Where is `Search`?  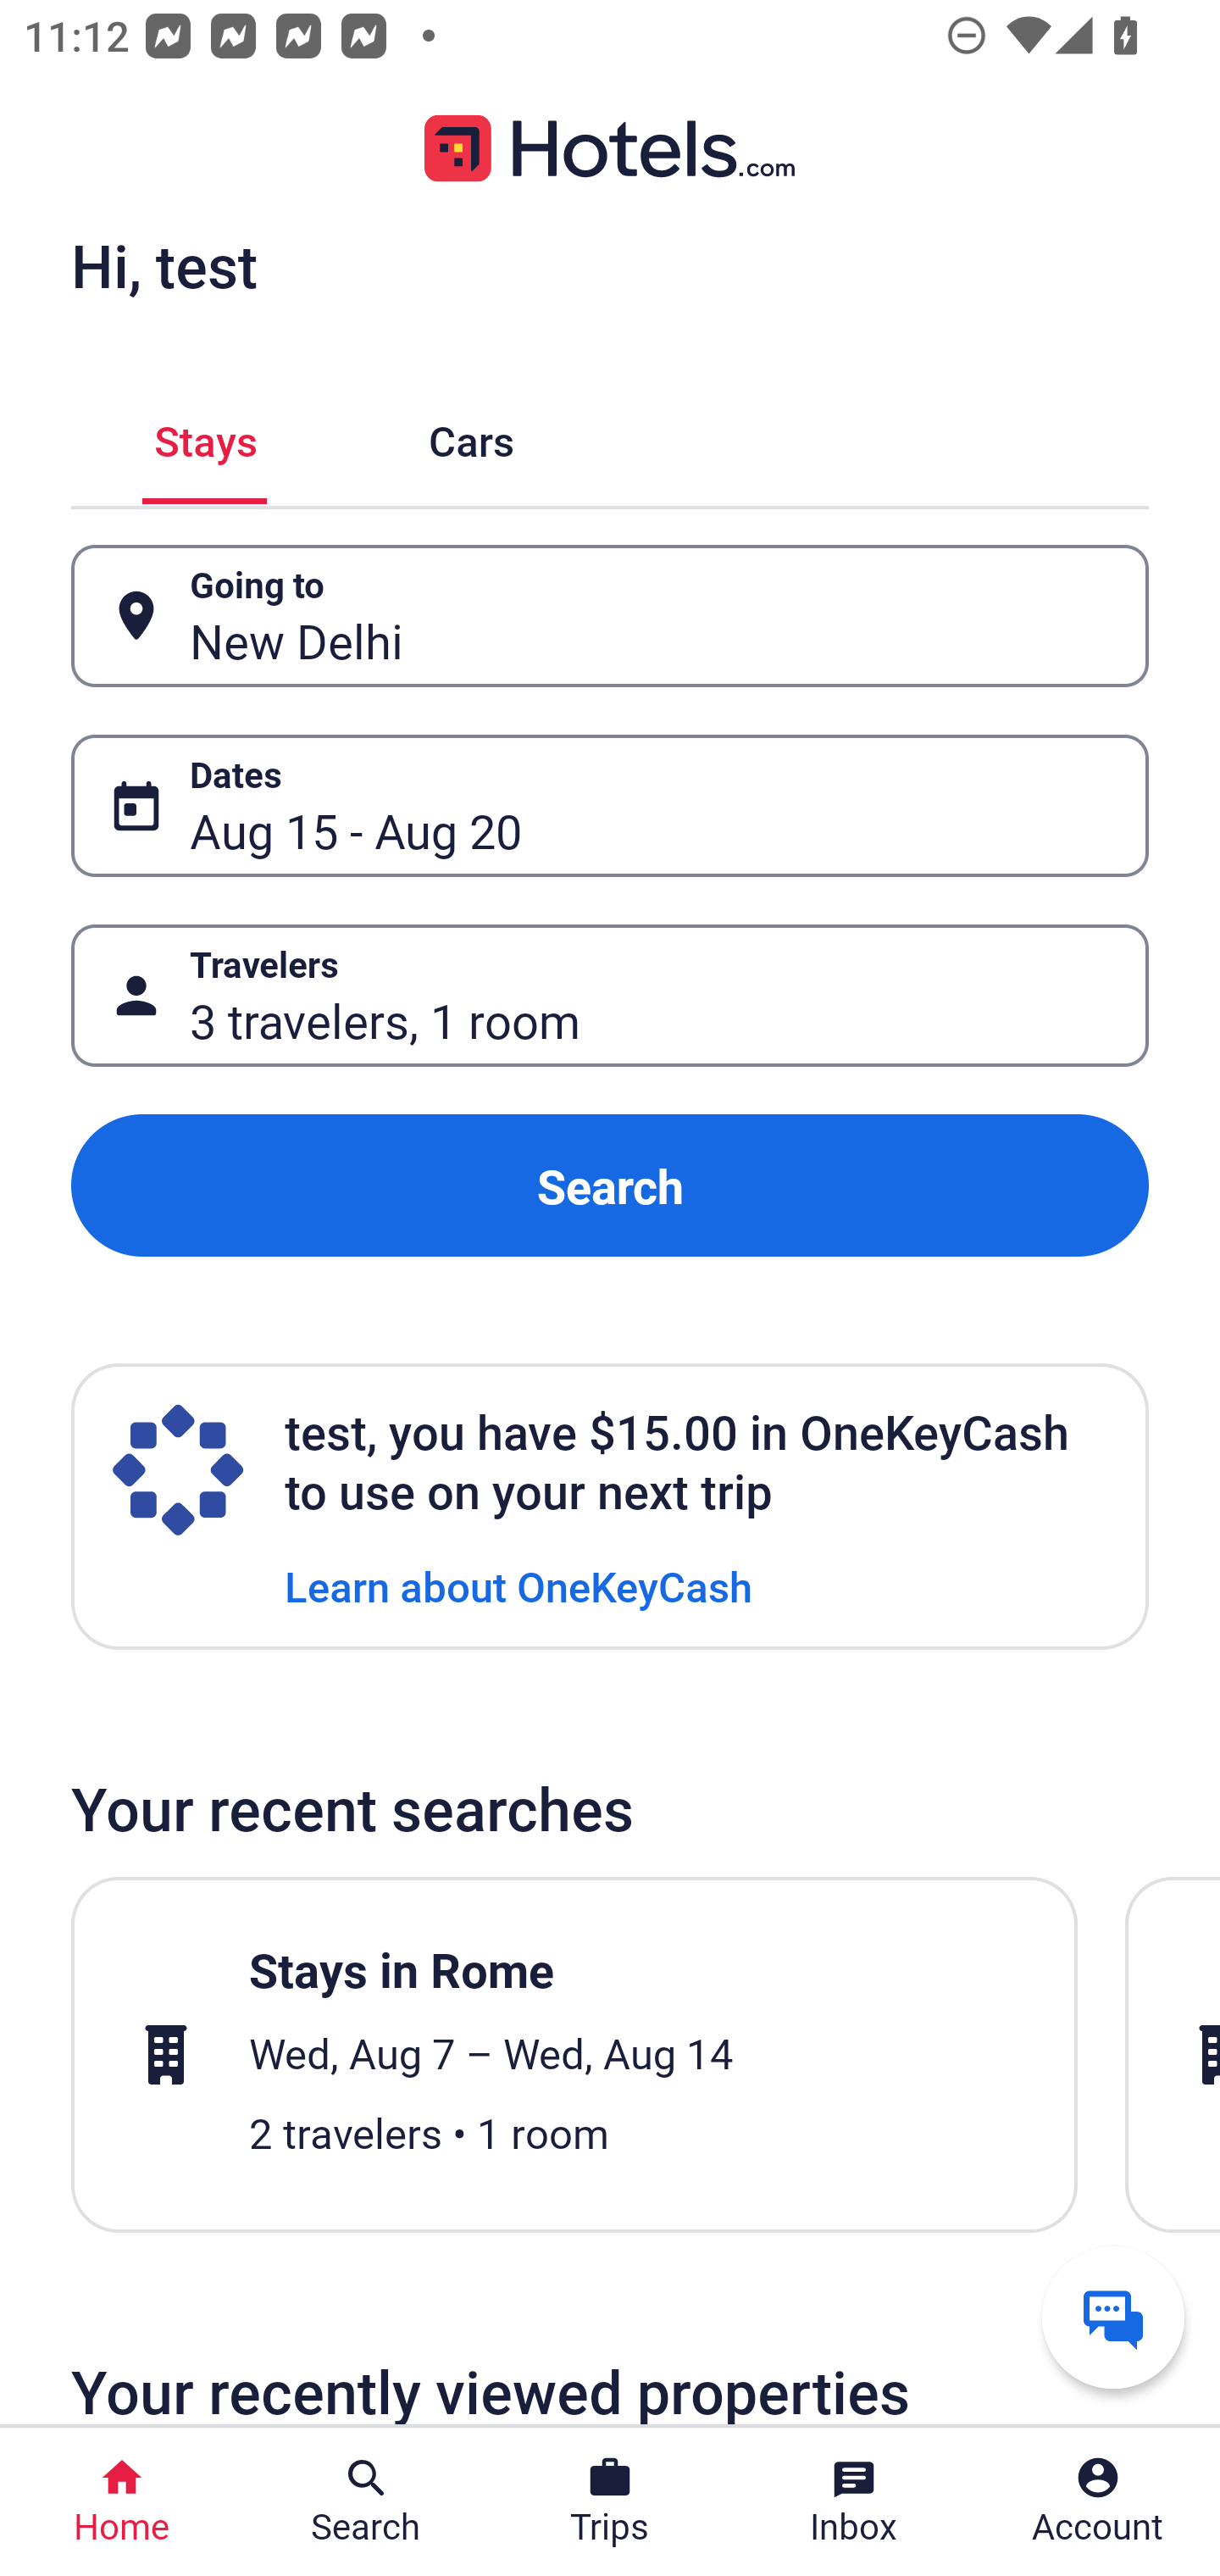
Search is located at coordinates (610, 1186).